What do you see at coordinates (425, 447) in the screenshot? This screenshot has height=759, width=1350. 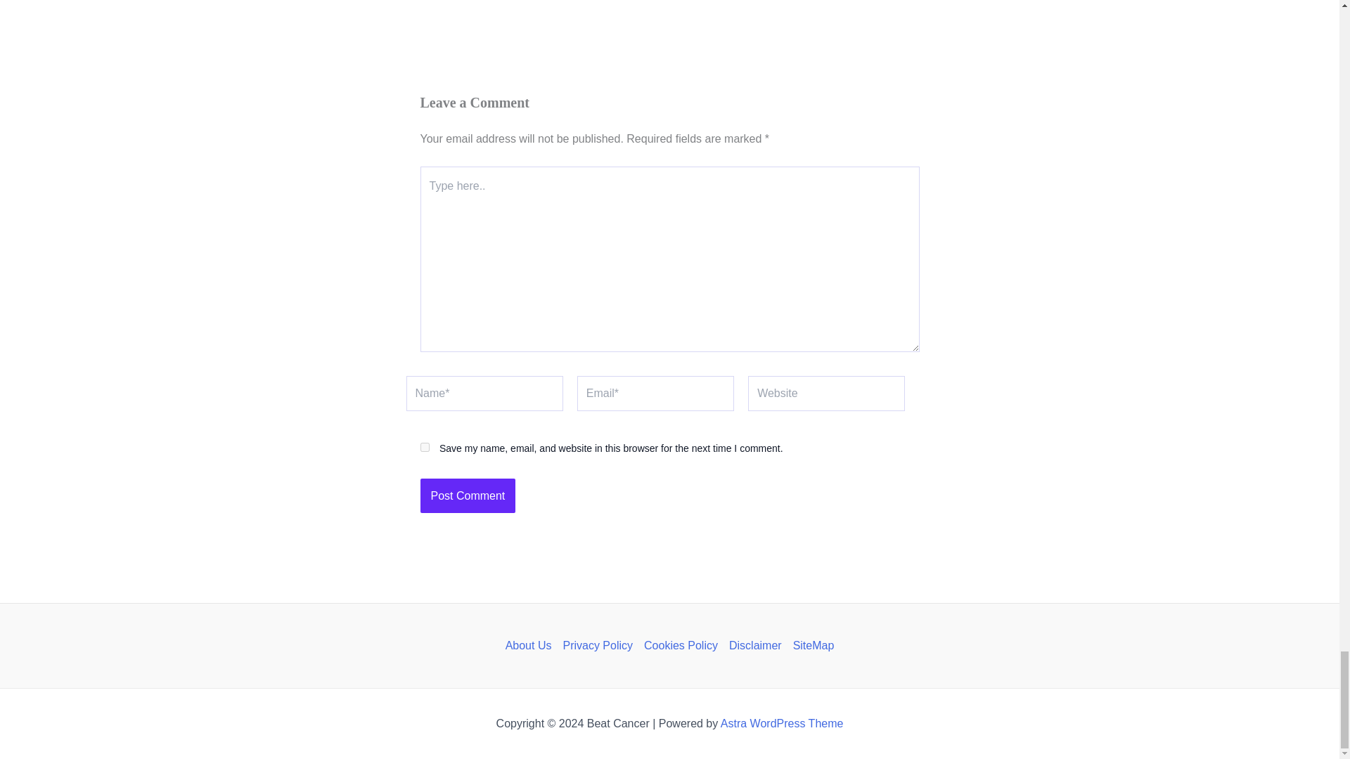 I see `yes` at bounding box center [425, 447].